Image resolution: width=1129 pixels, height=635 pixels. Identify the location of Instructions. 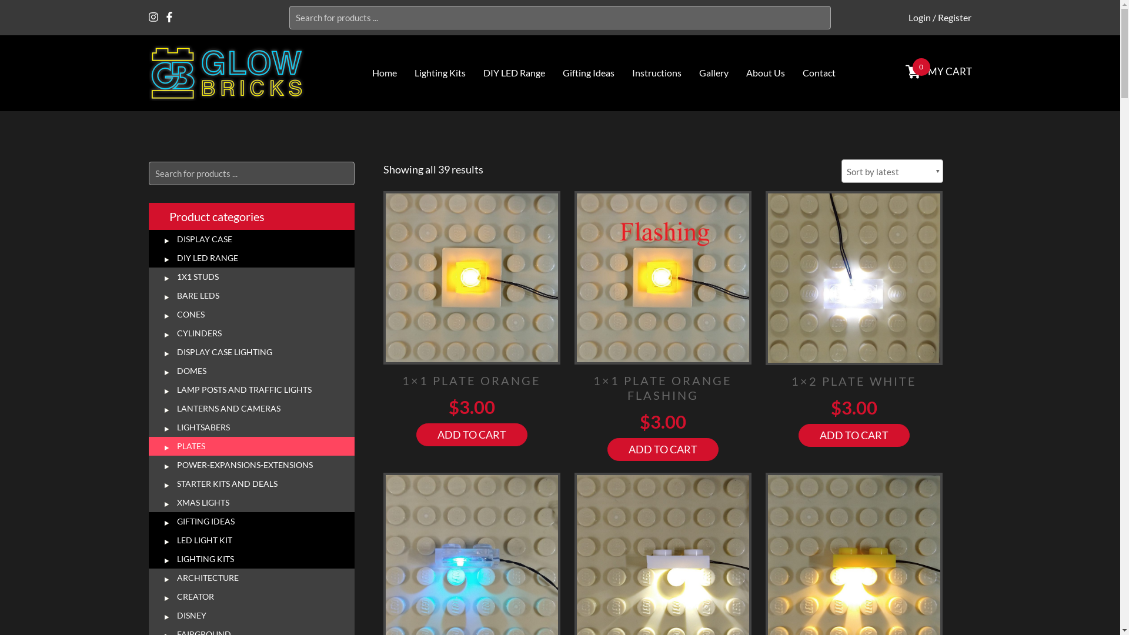
(657, 73).